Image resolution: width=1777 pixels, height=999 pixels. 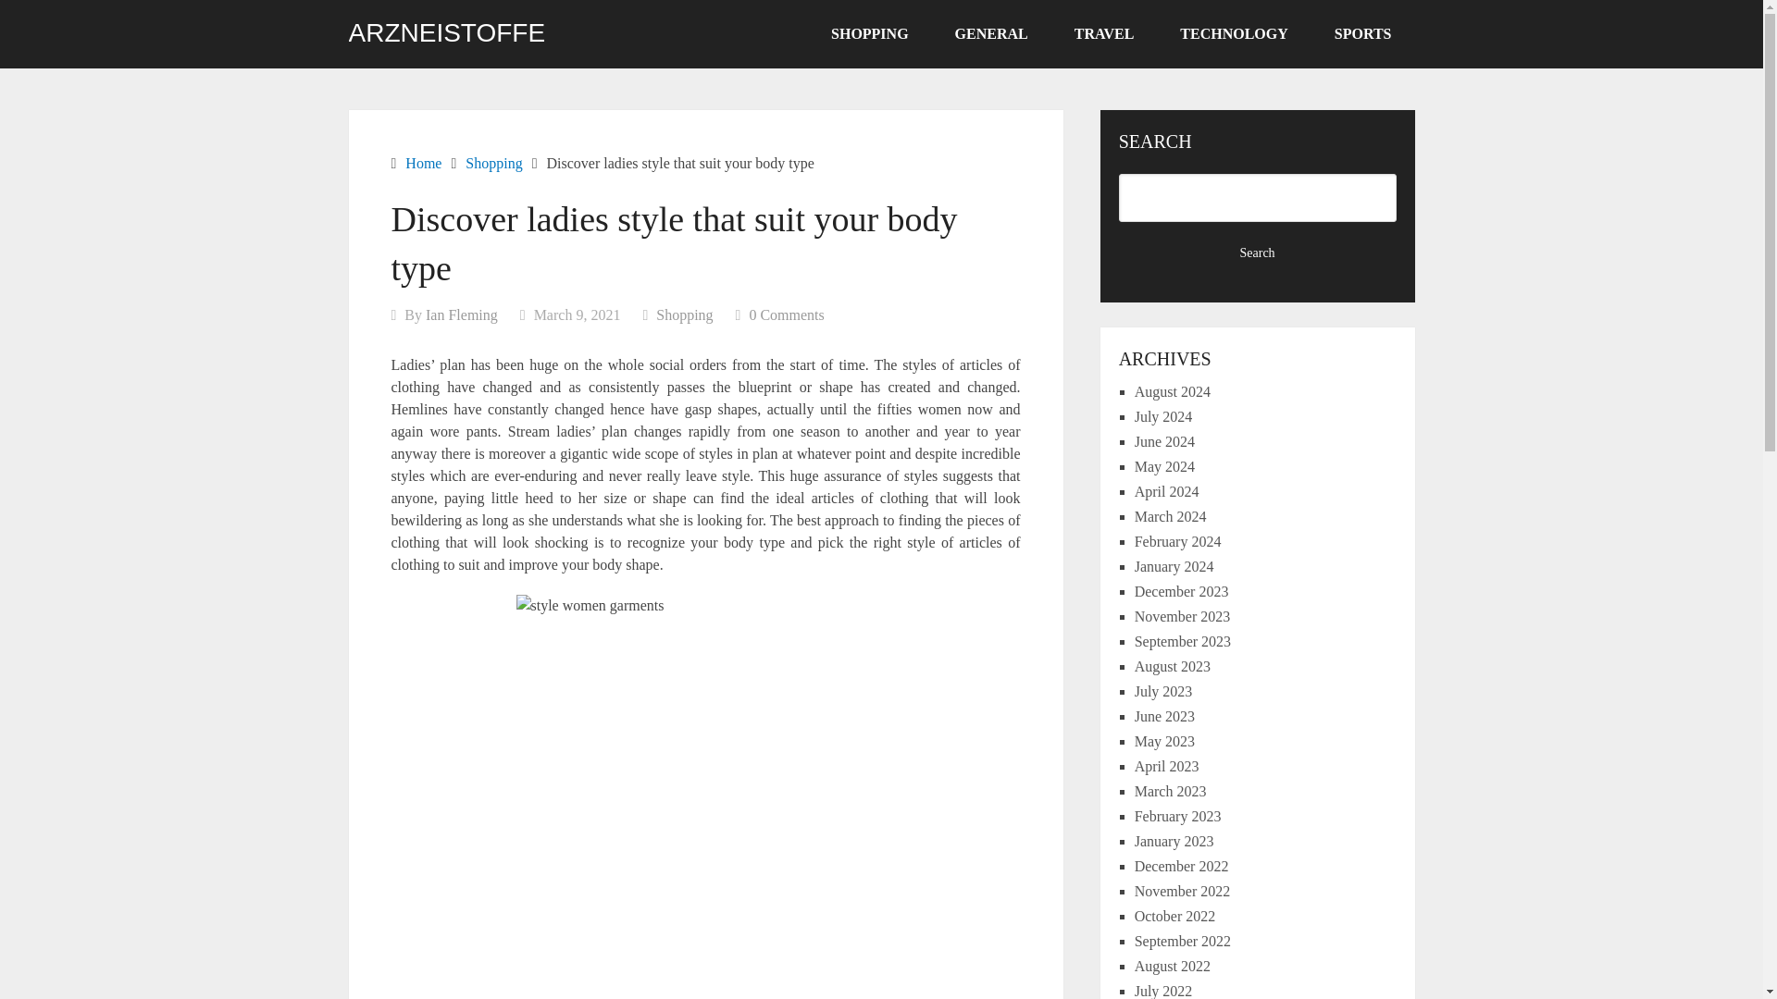 I want to click on November 2022, so click(x=1183, y=891).